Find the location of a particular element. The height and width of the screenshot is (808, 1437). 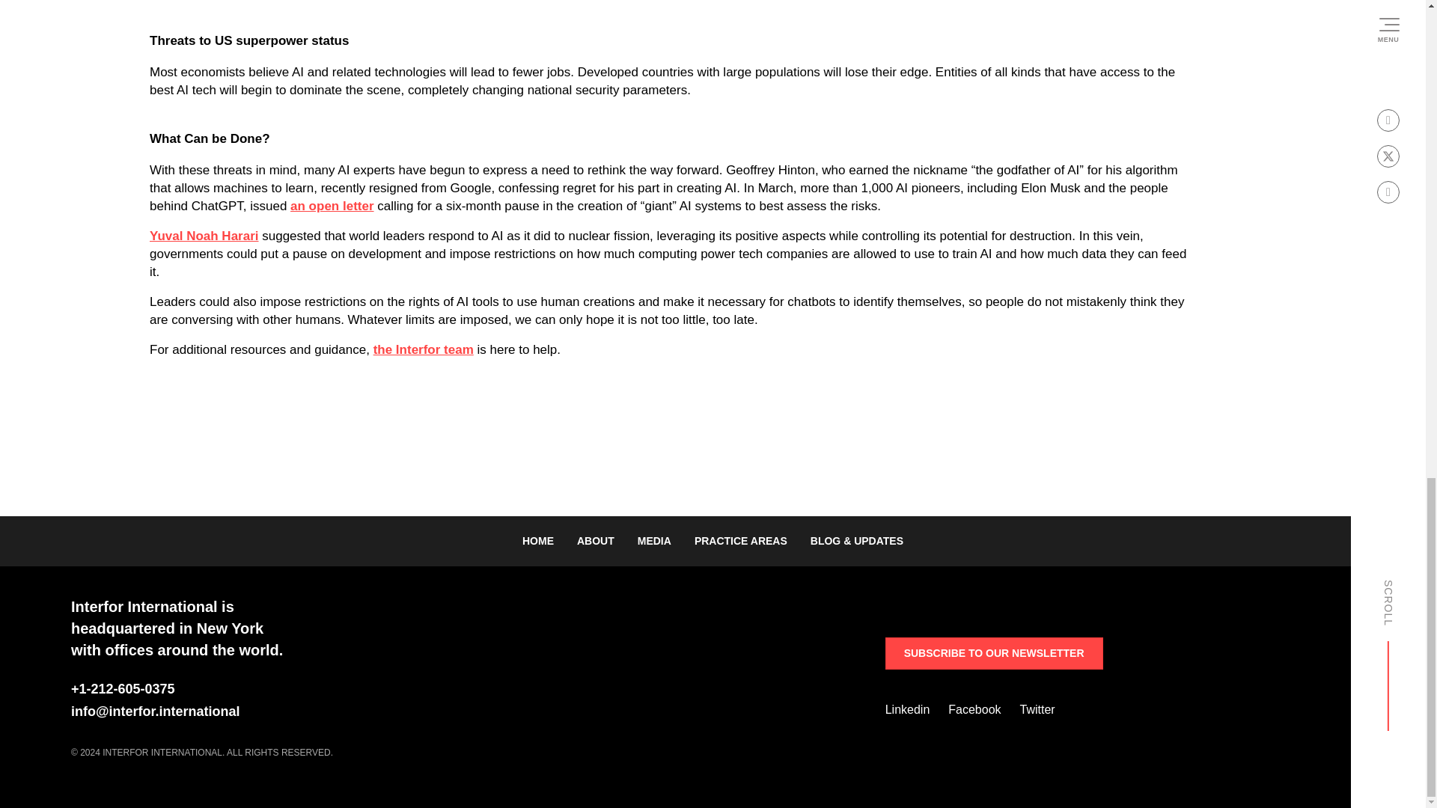

the Interfor team is located at coordinates (424, 353).